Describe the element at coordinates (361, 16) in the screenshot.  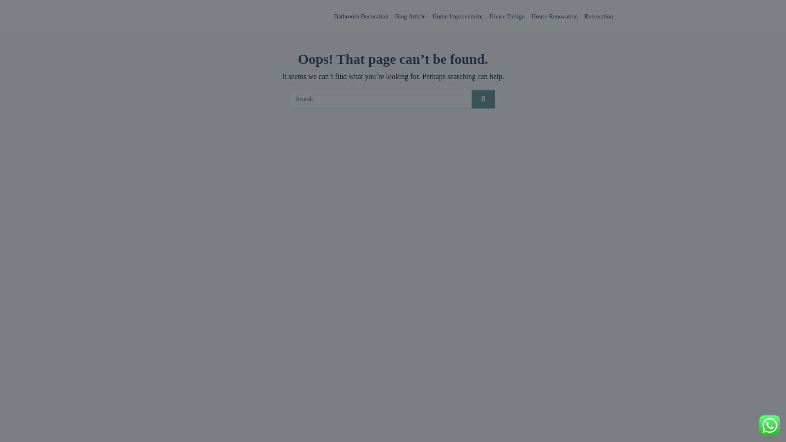
I see `Bathroom Decoration` at that location.